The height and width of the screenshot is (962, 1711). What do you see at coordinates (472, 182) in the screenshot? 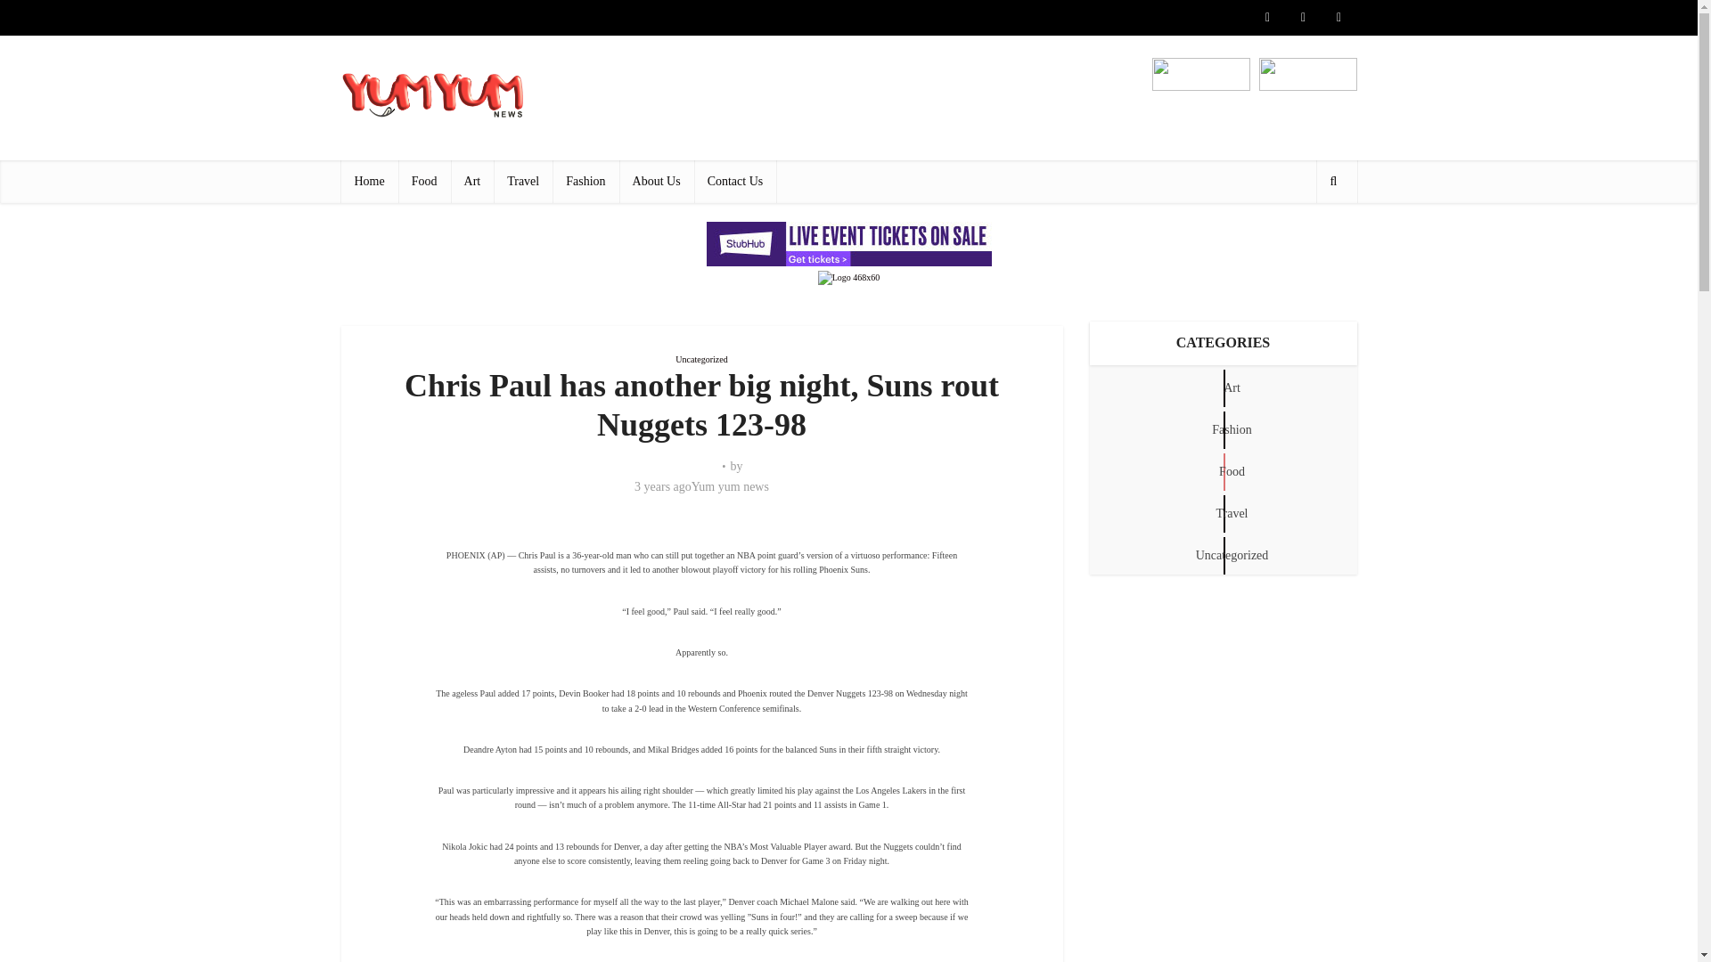
I see `Art` at bounding box center [472, 182].